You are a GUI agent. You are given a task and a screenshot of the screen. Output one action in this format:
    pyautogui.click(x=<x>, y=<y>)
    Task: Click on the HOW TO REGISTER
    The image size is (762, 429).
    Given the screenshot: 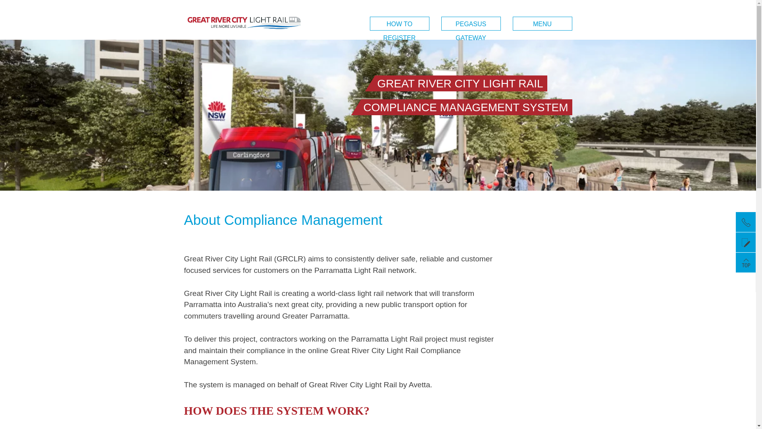 What is the action you would take?
    pyautogui.click(x=400, y=24)
    